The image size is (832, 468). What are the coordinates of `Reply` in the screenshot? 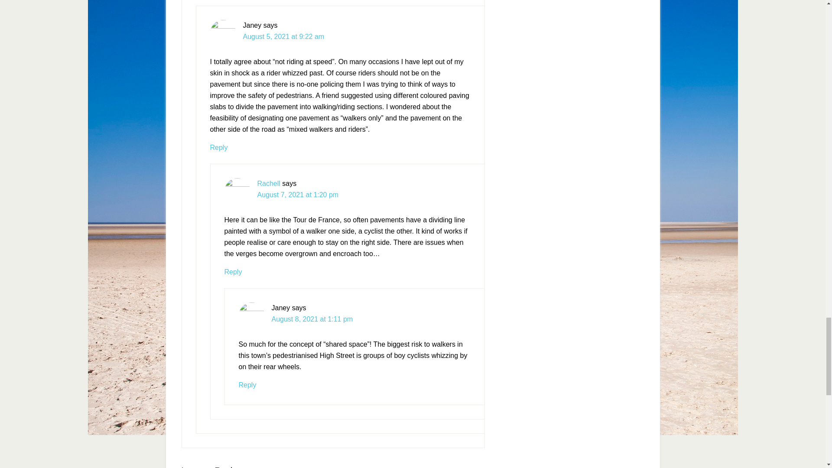 It's located at (233, 272).